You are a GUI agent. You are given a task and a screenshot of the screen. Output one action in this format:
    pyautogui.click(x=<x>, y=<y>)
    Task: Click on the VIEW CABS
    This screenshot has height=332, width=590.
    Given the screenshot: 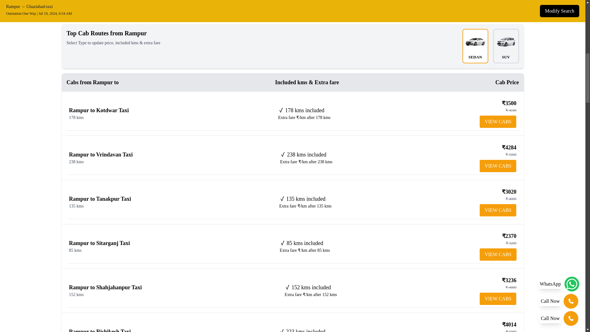 What is the action you would take?
    pyautogui.click(x=498, y=121)
    